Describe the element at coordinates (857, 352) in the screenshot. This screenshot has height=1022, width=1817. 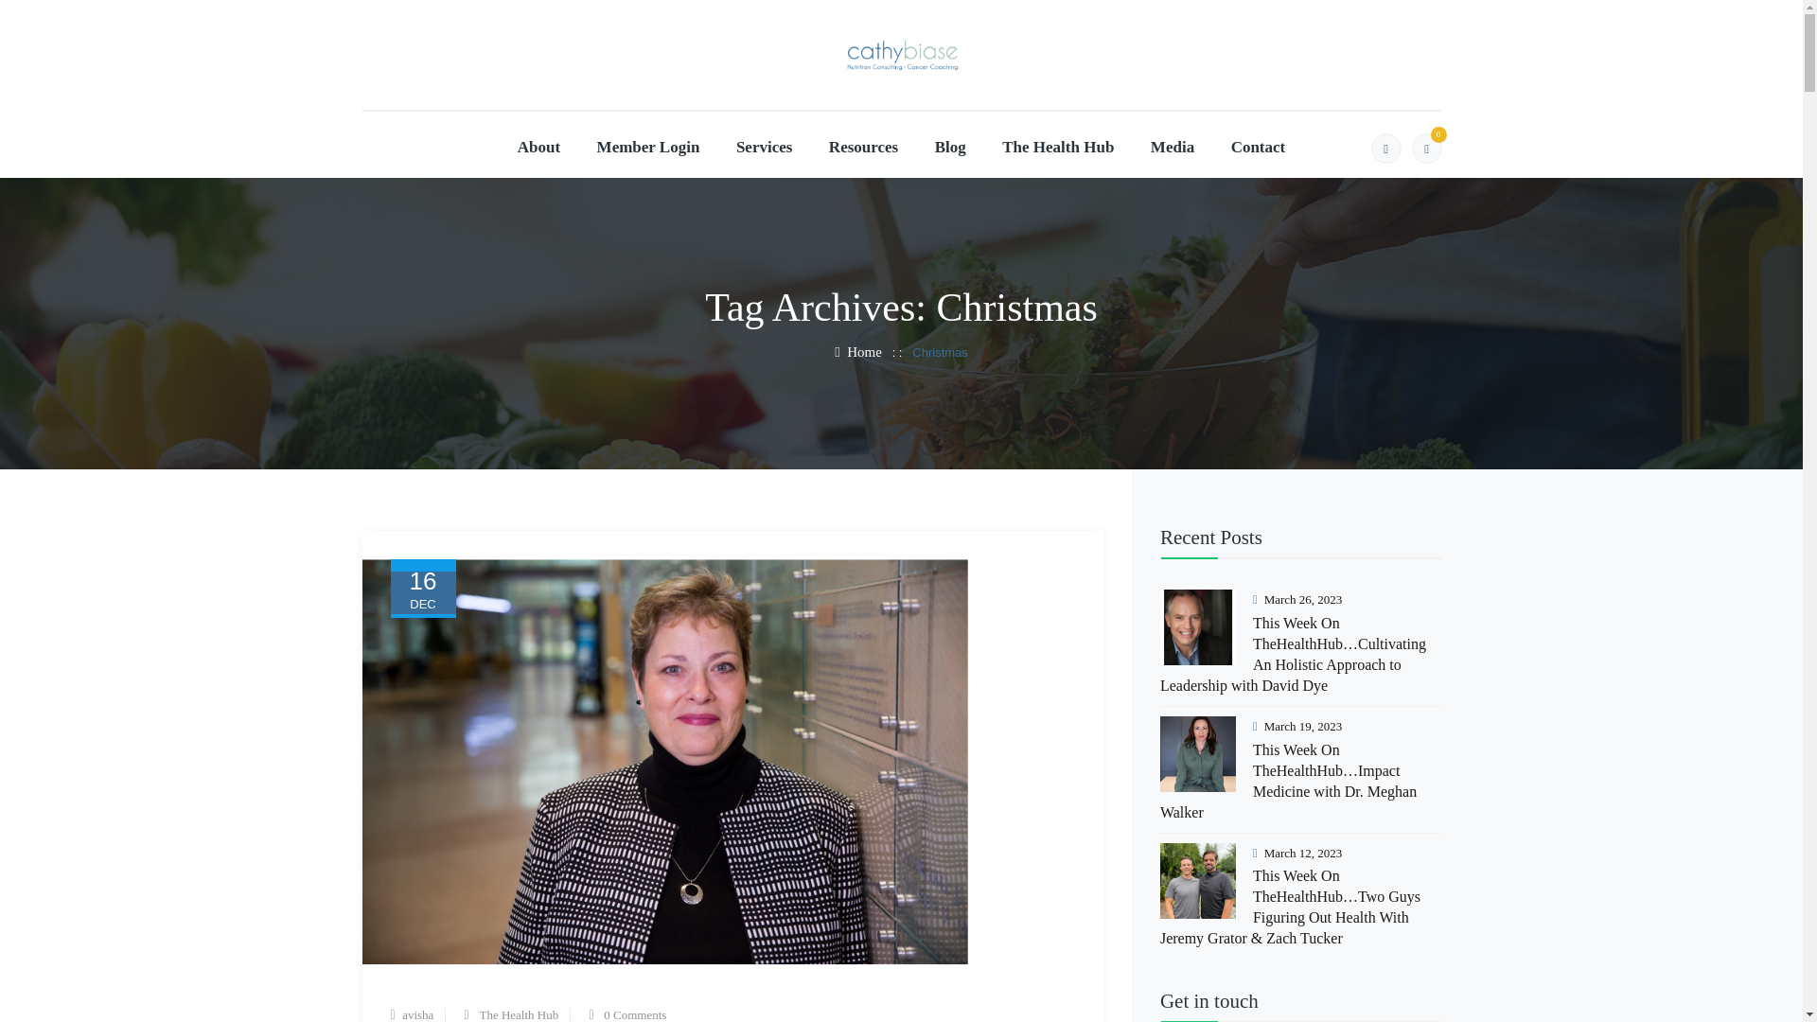
I see `Go to Cathy Biase.` at that location.